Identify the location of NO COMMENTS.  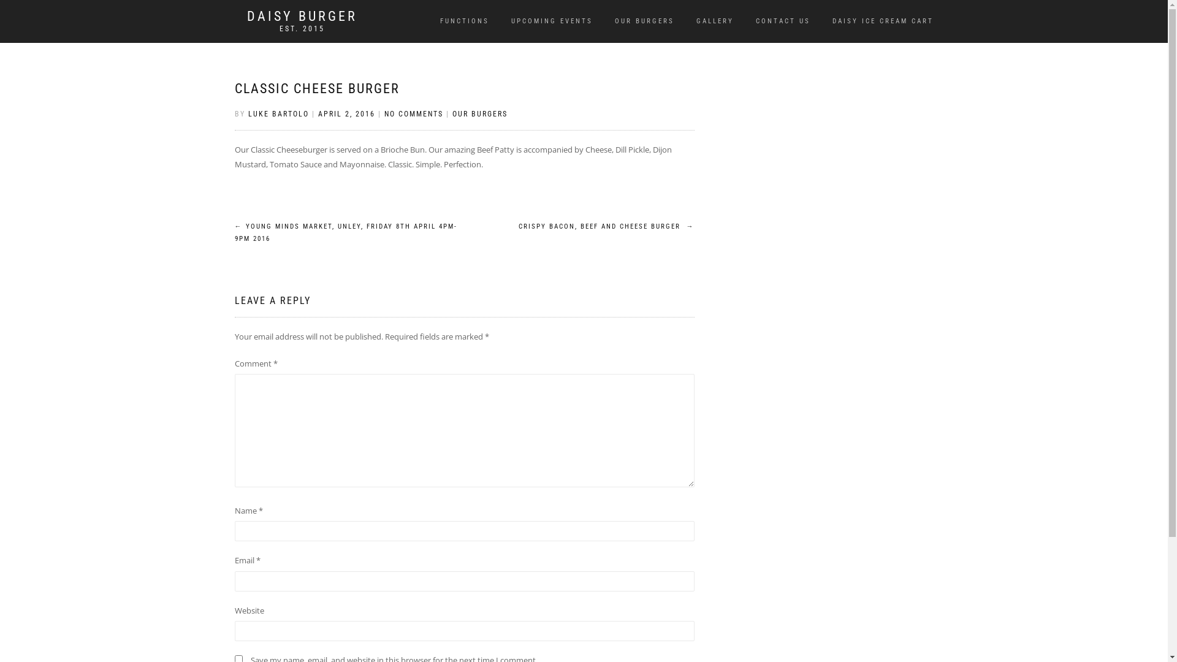
(413, 114).